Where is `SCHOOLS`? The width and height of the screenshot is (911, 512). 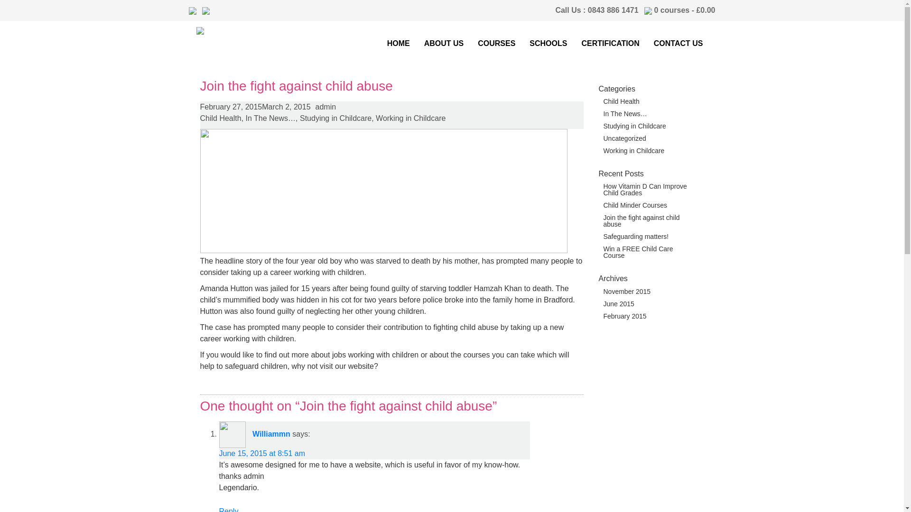
SCHOOLS is located at coordinates (548, 44).